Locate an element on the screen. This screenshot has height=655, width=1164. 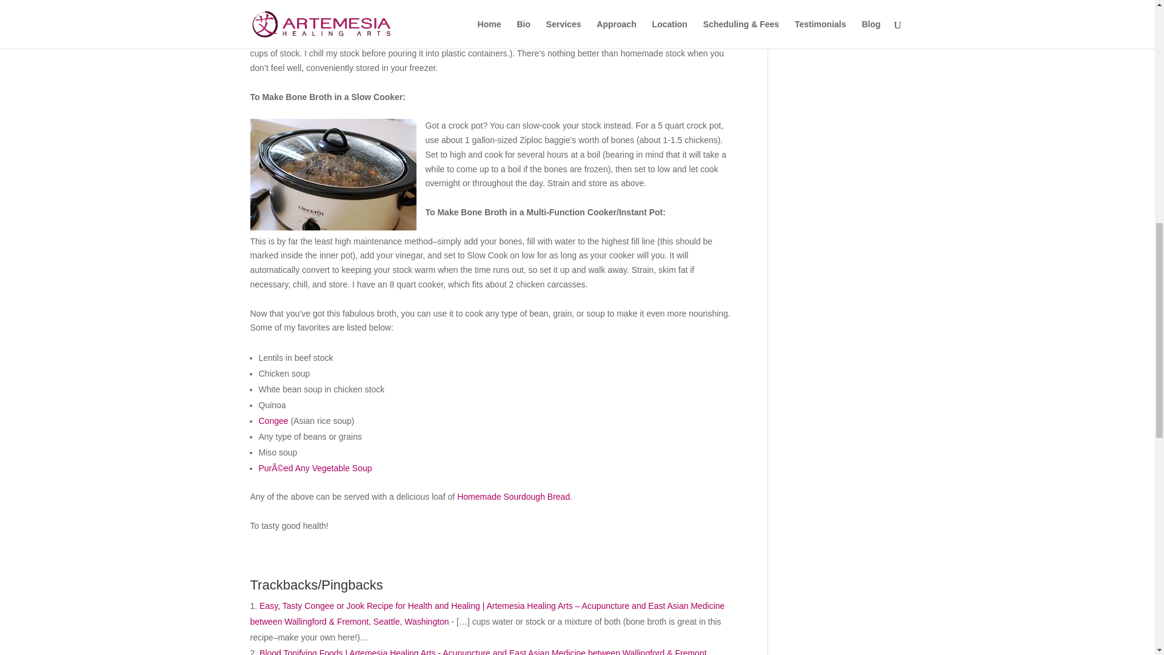
crock pot is located at coordinates (332, 175).